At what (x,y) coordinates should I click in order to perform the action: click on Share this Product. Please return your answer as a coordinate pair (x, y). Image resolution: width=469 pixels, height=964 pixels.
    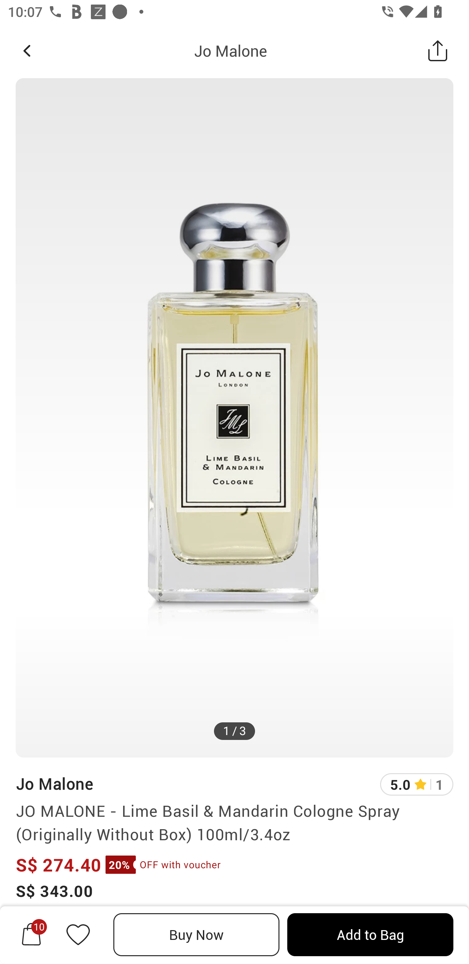
    Looking at the image, I should click on (438, 50).